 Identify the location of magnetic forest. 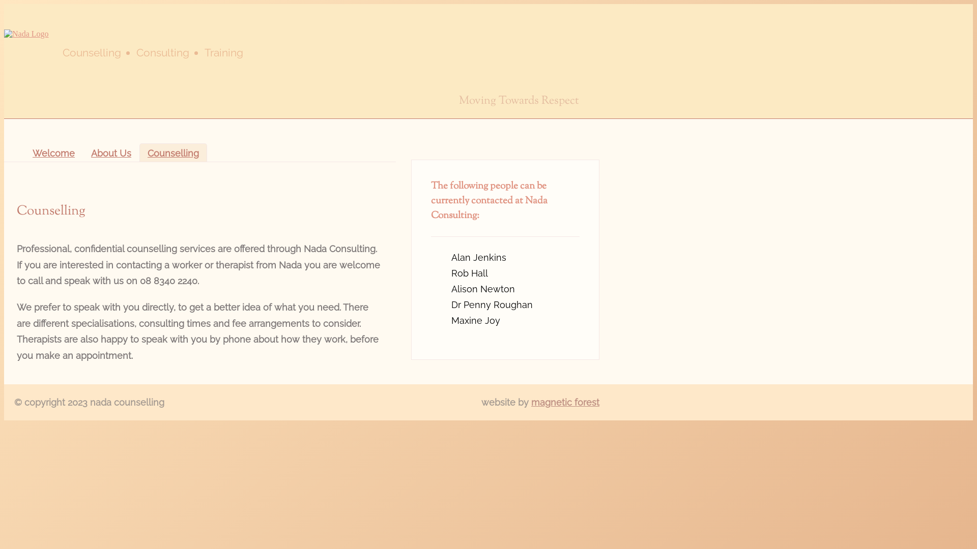
(565, 403).